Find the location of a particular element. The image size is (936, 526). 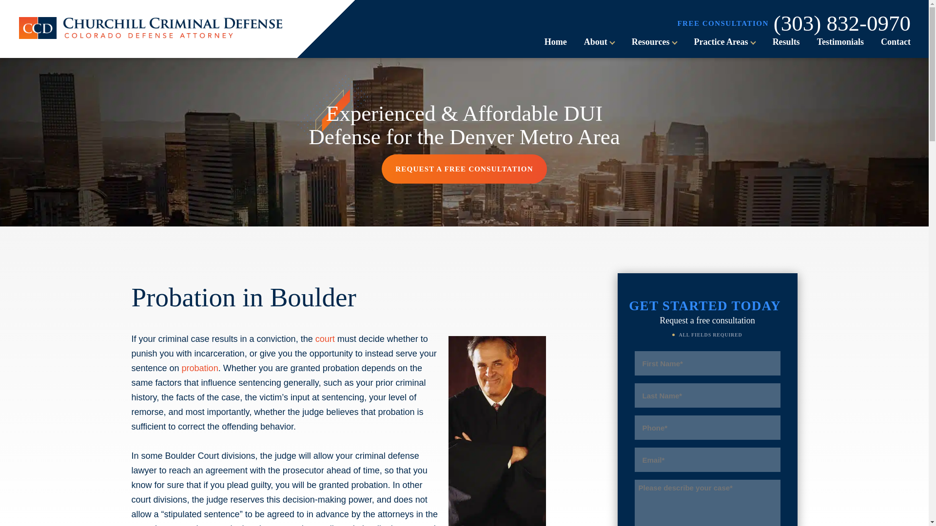

probation is located at coordinates (200, 368).